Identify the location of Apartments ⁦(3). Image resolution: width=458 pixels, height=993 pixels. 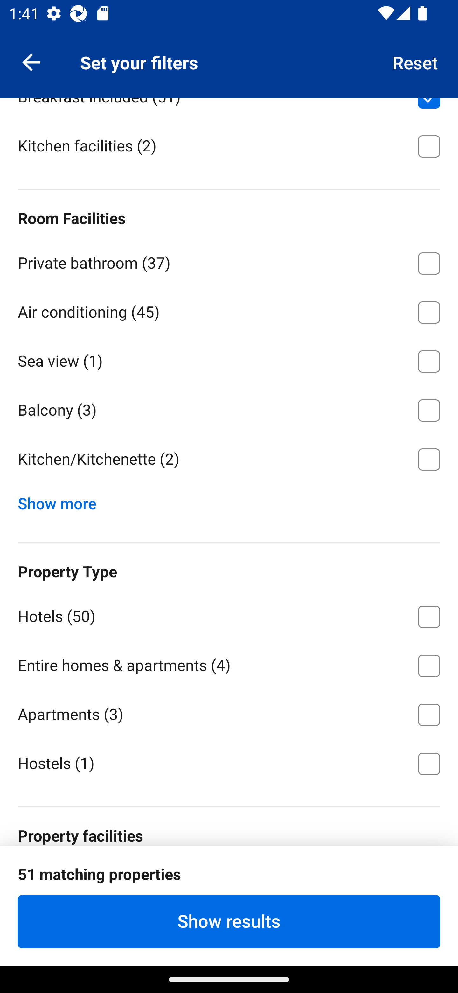
(229, 712).